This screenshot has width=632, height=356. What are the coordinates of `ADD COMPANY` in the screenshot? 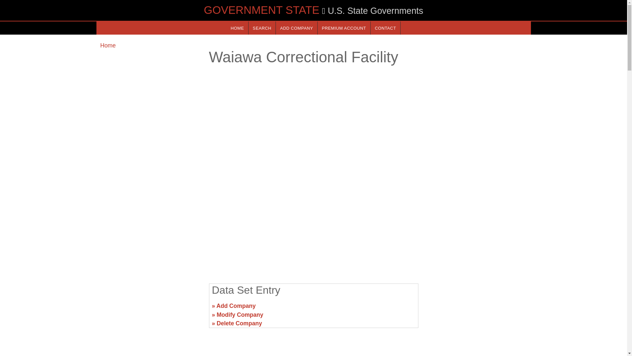 It's located at (296, 28).